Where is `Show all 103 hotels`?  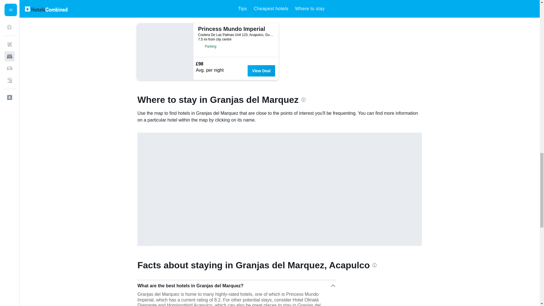 Show all 103 hotels is located at coordinates (158, 15).